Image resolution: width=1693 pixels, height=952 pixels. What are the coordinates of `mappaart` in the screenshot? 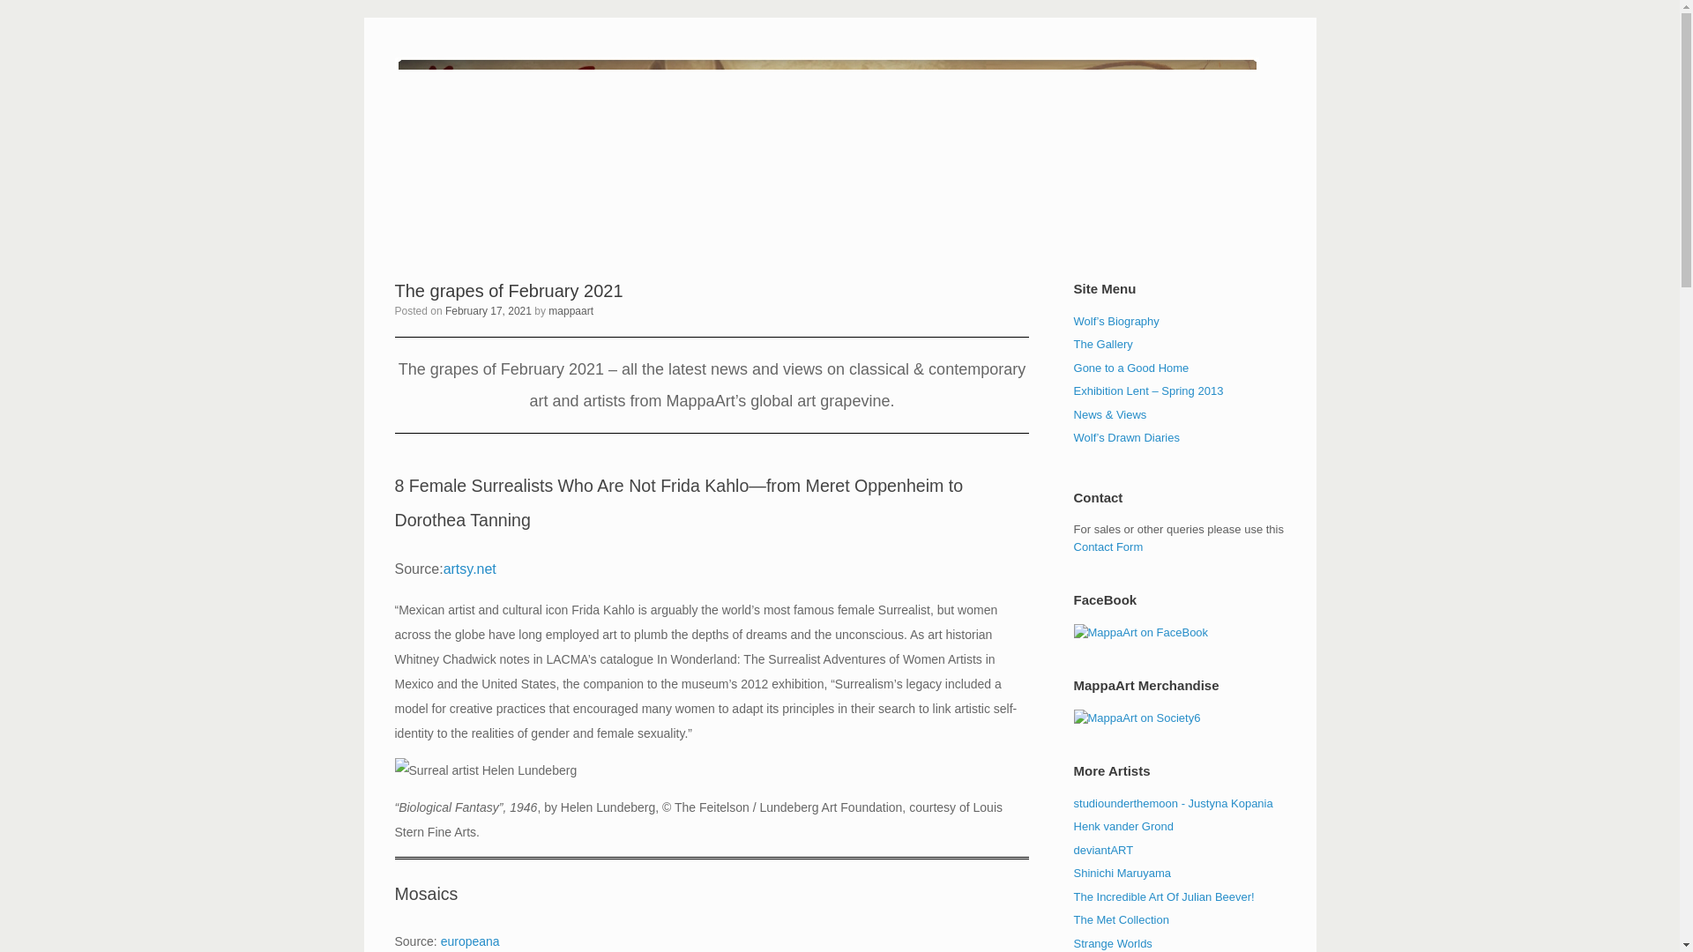 It's located at (571, 310).